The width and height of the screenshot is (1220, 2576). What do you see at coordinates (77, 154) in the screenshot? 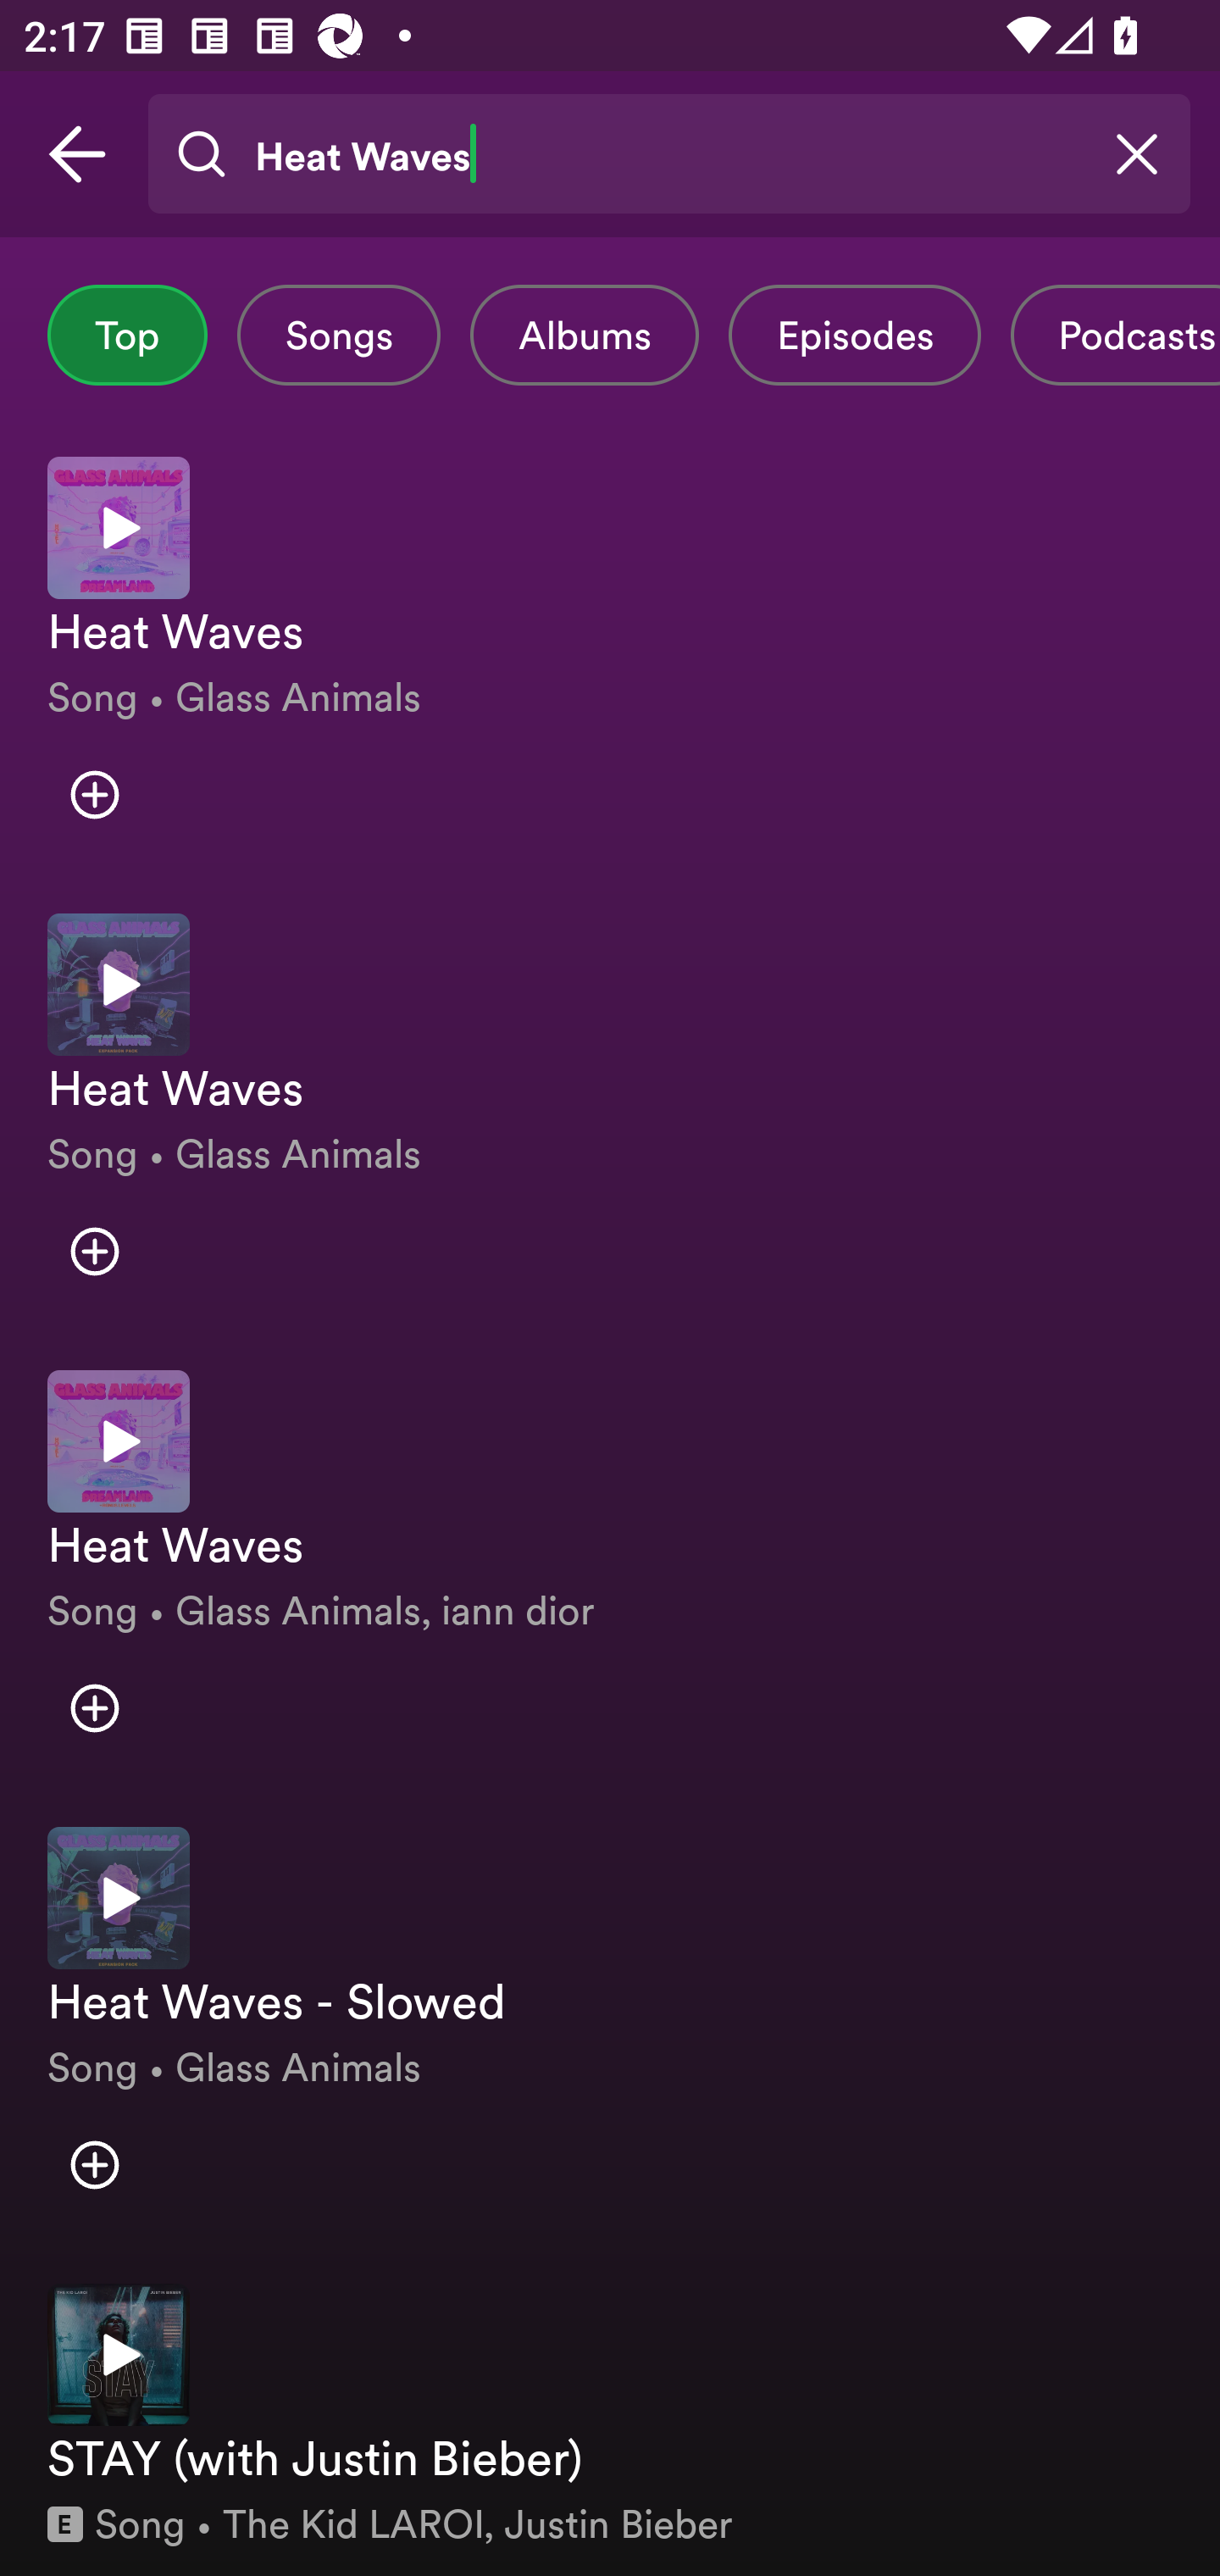
I see `Back` at bounding box center [77, 154].